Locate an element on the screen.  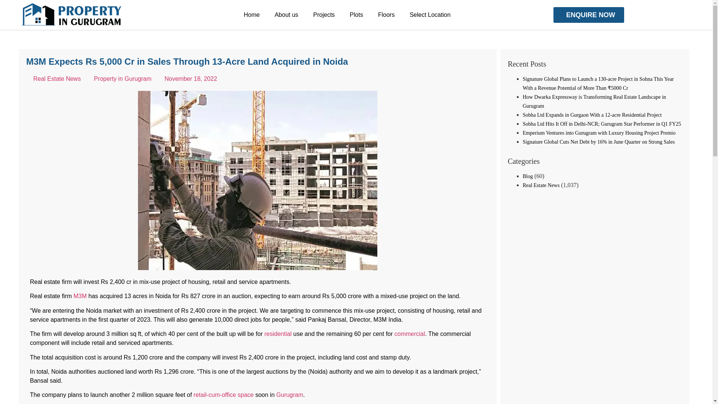
Plots is located at coordinates (356, 15).